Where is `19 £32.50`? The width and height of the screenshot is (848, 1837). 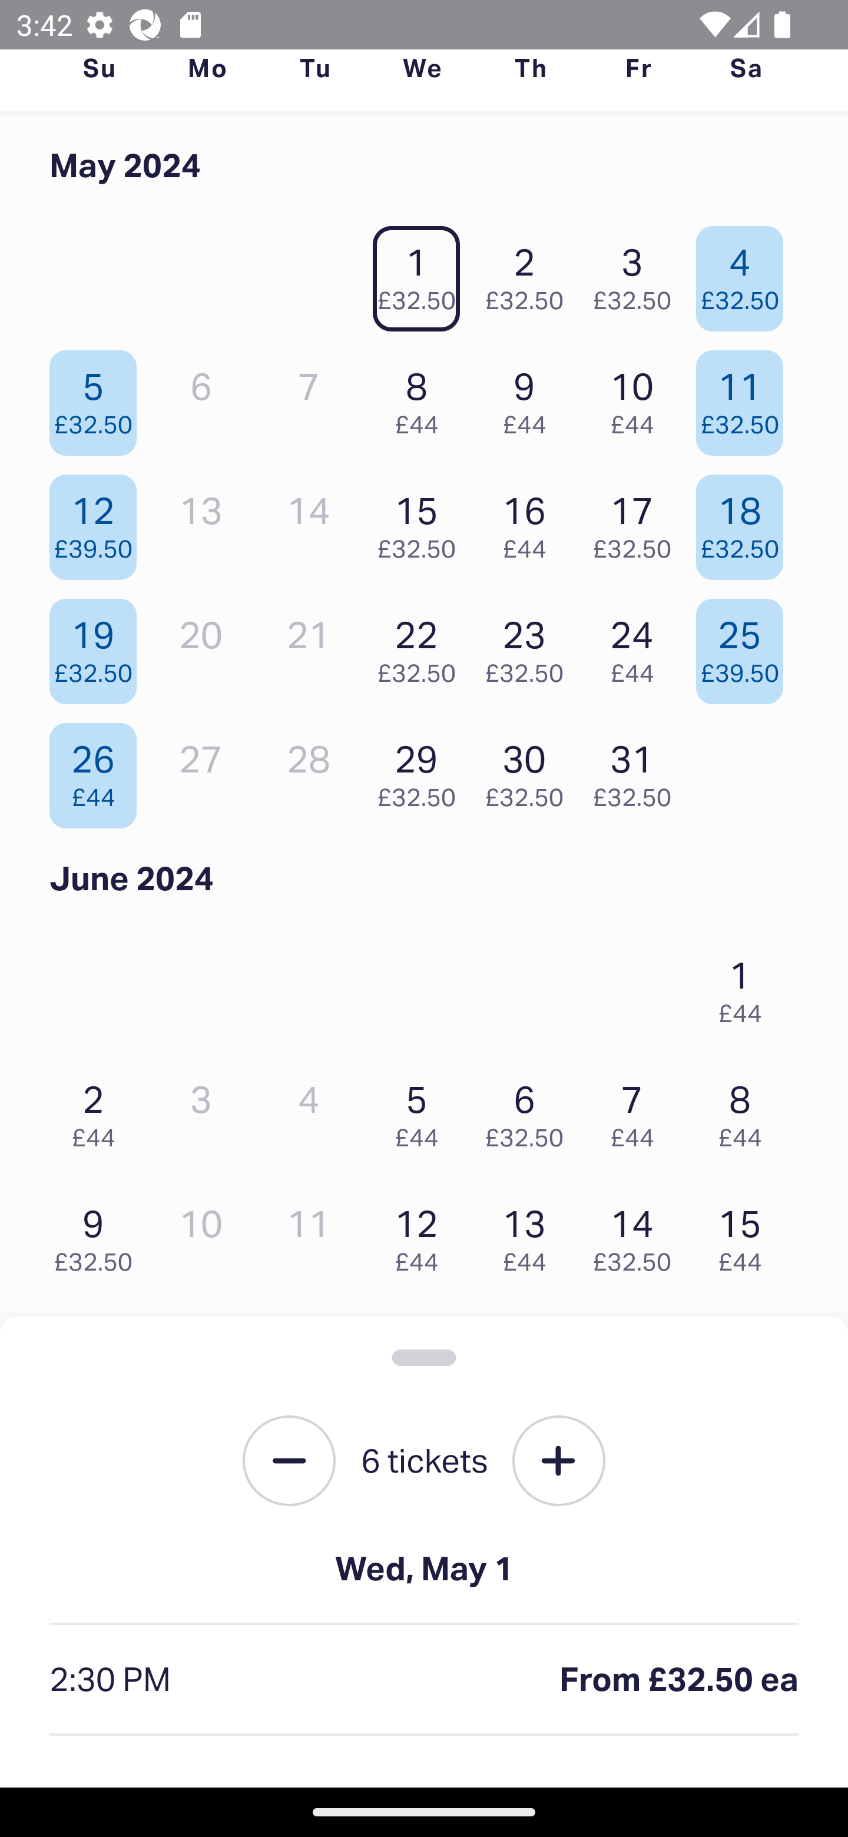 19 £32.50 is located at coordinates (99, 645).